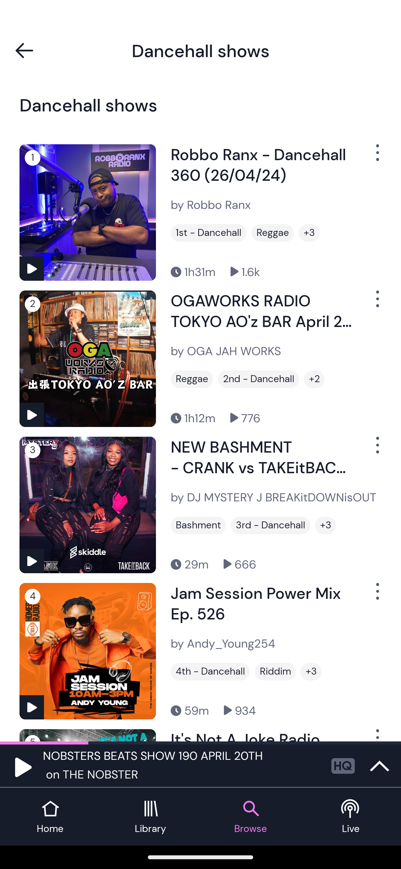 The image size is (401, 869). I want to click on Reggae, so click(272, 233).